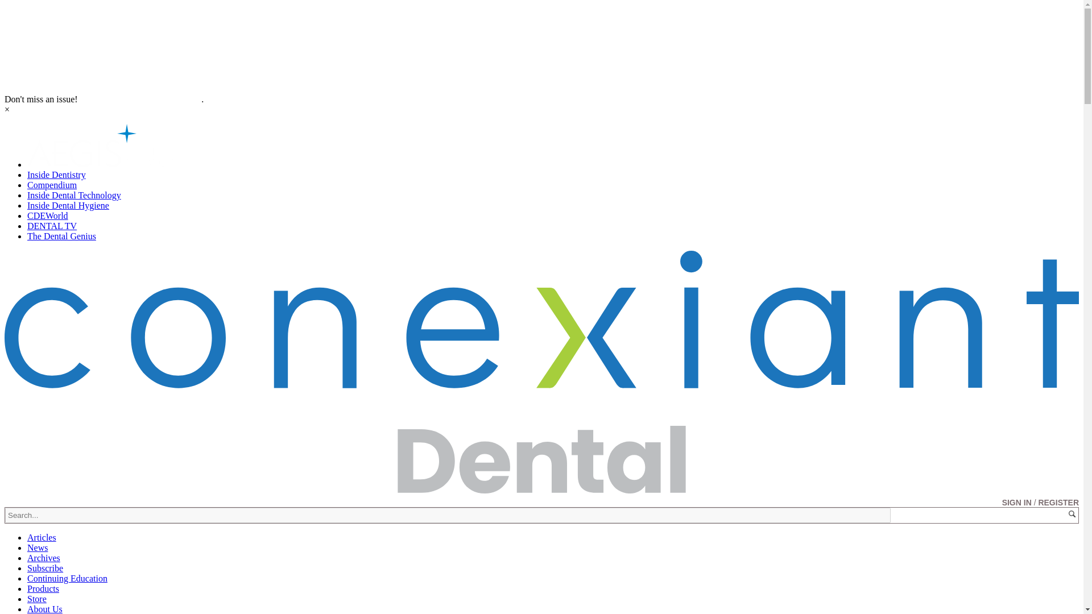  I want to click on Inside Dental Technology, so click(74, 195).